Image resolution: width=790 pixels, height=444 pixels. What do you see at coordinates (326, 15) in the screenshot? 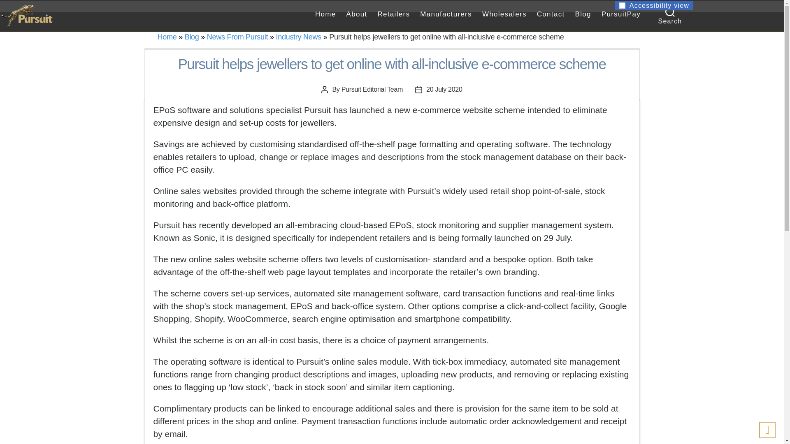
I see `Home` at bounding box center [326, 15].